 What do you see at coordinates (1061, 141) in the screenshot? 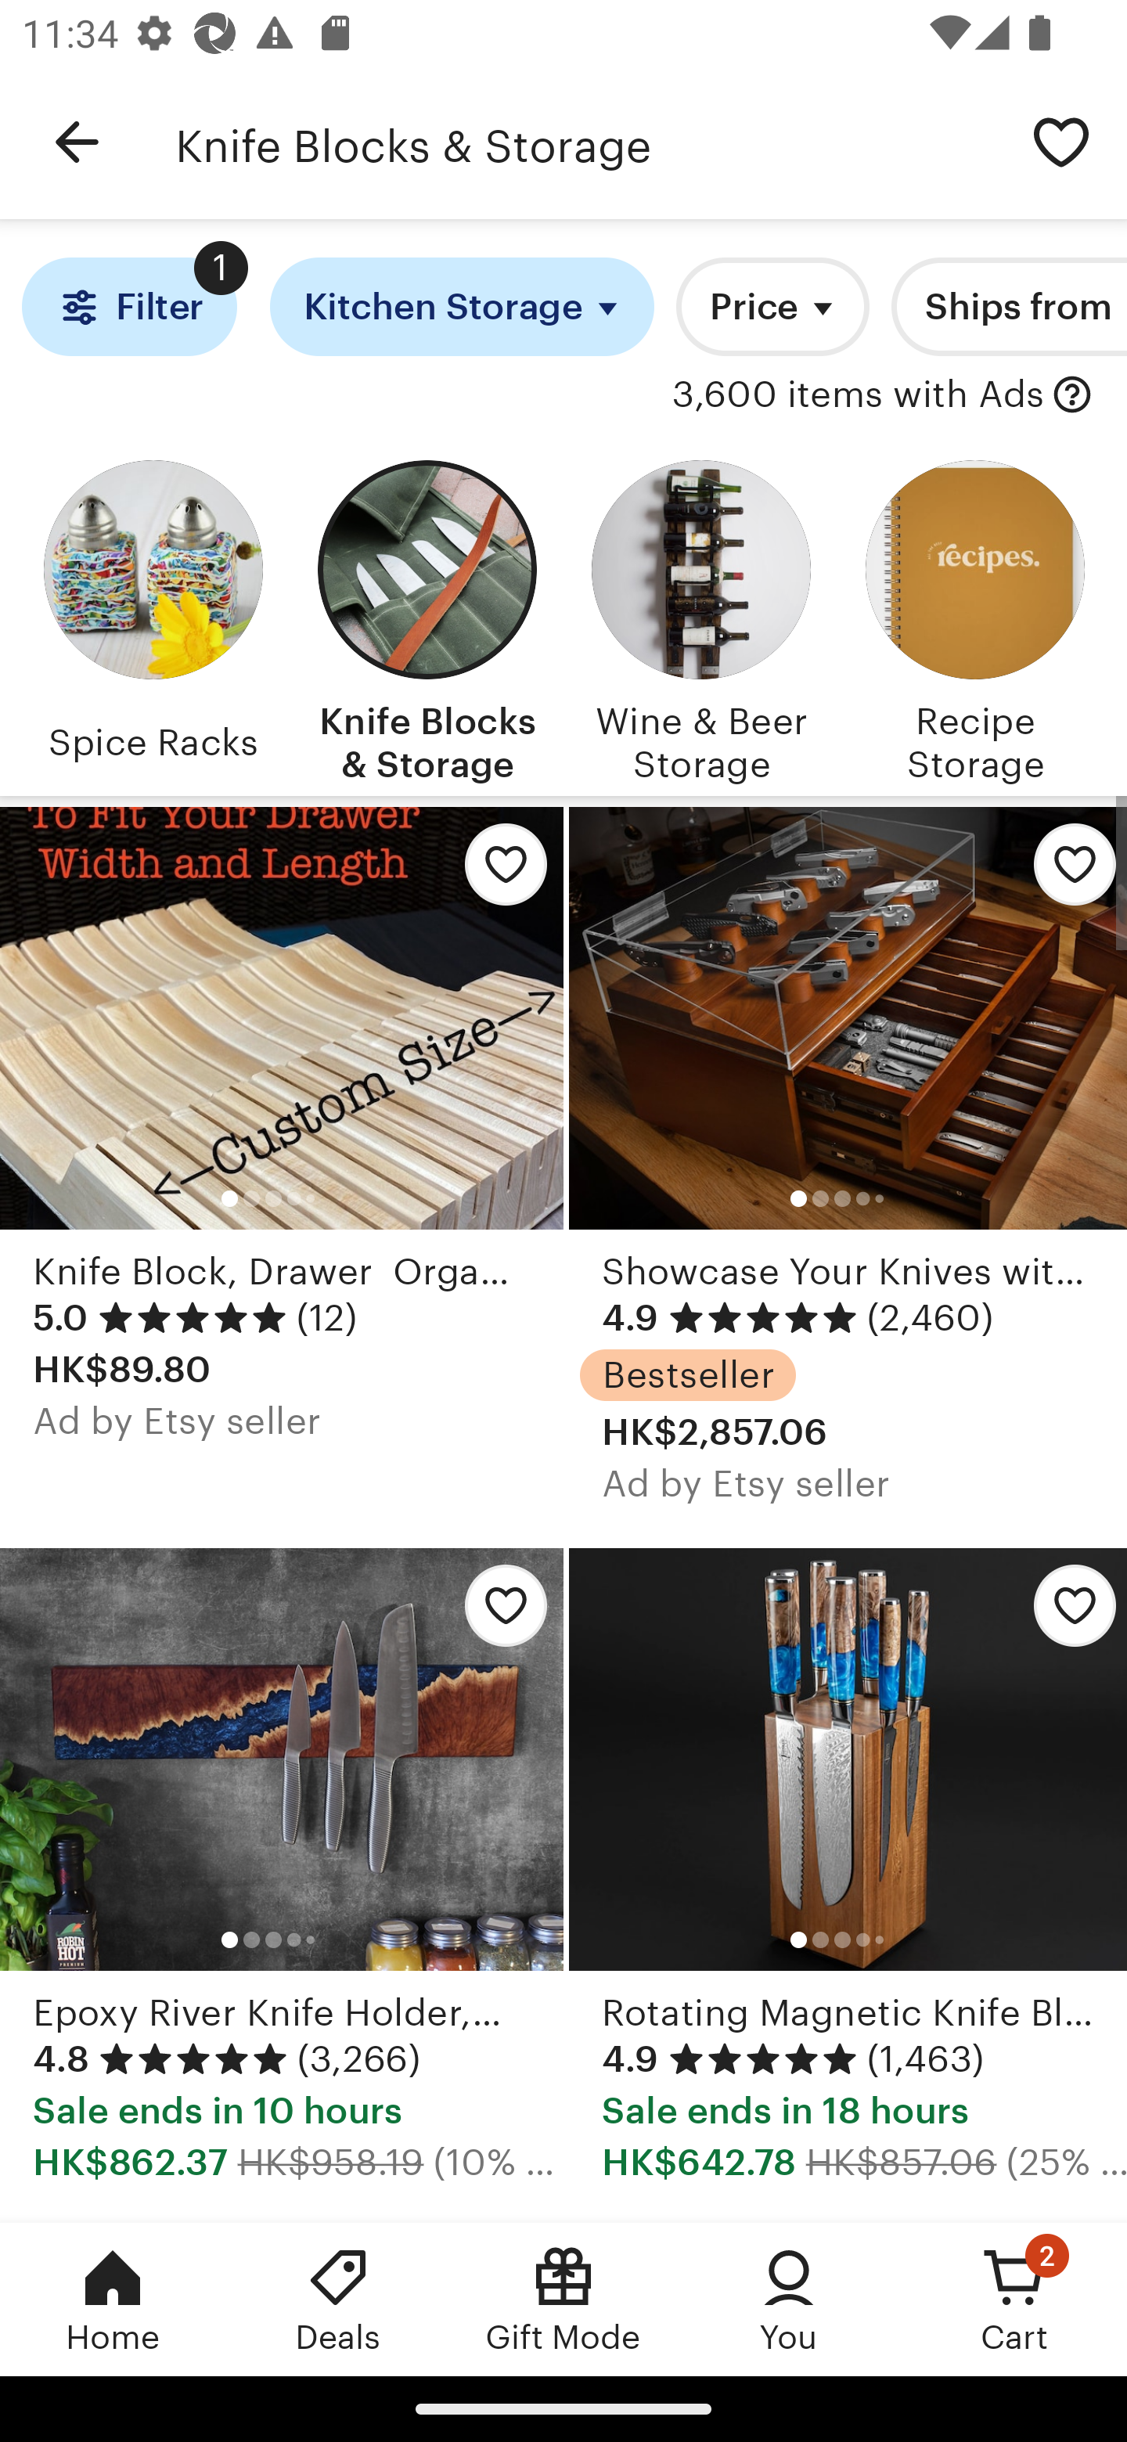
I see `Save search` at bounding box center [1061, 141].